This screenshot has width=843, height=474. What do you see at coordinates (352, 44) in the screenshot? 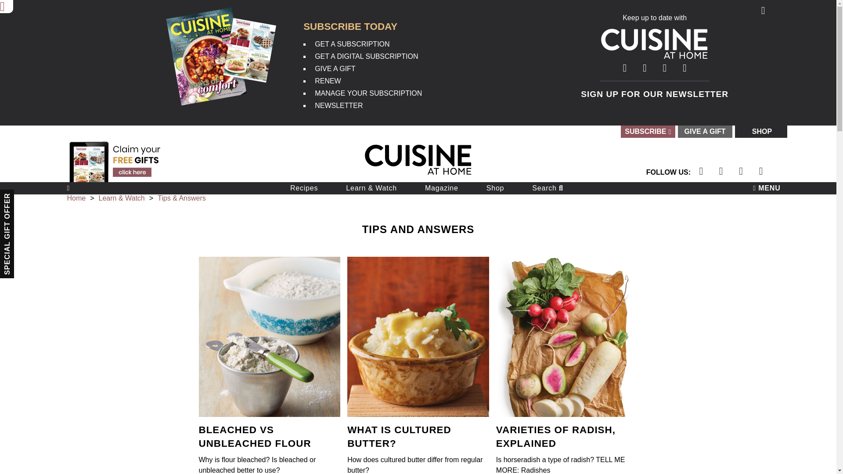
I see `GET A SUBSCRIPTION` at bounding box center [352, 44].